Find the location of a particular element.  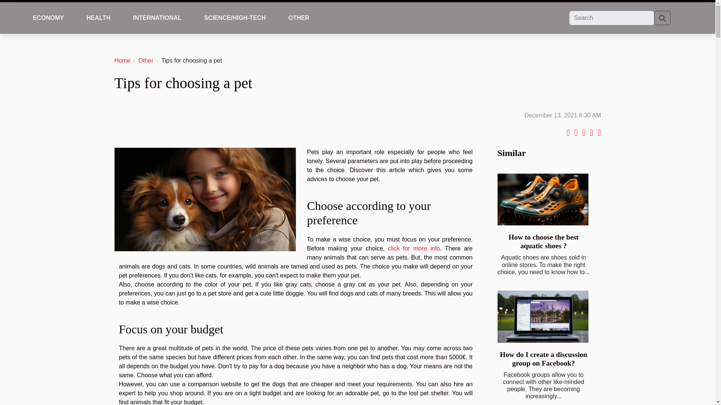

ECONOMY is located at coordinates (48, 18).